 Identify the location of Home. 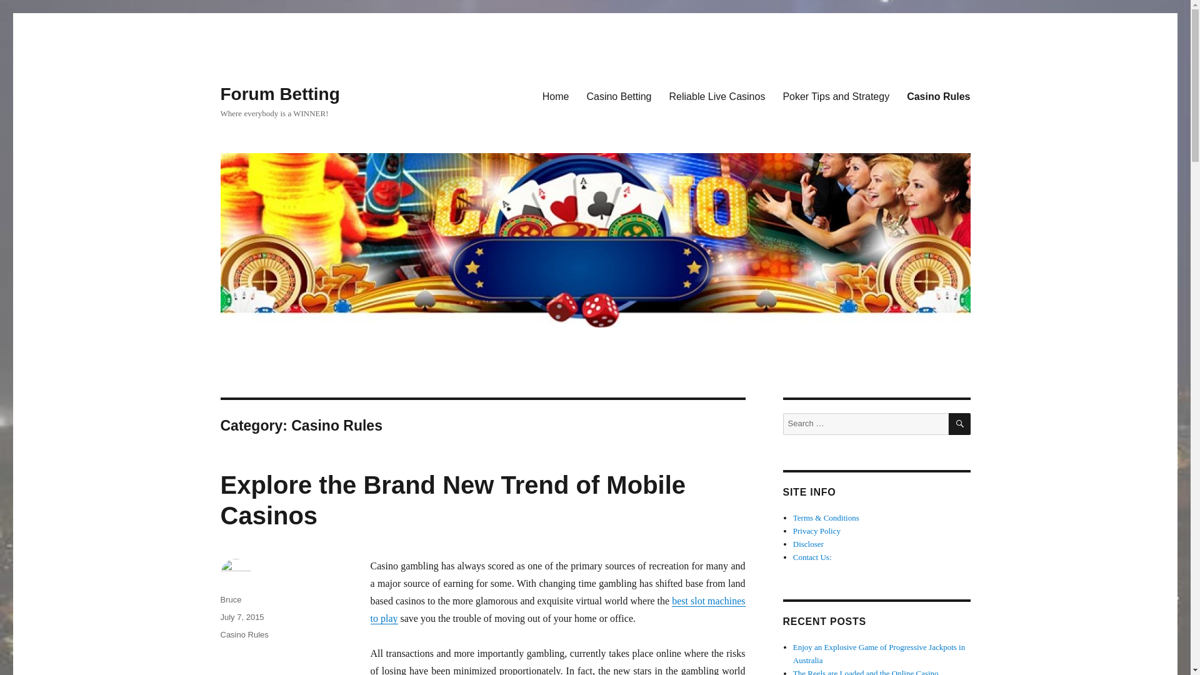
(556, 96).